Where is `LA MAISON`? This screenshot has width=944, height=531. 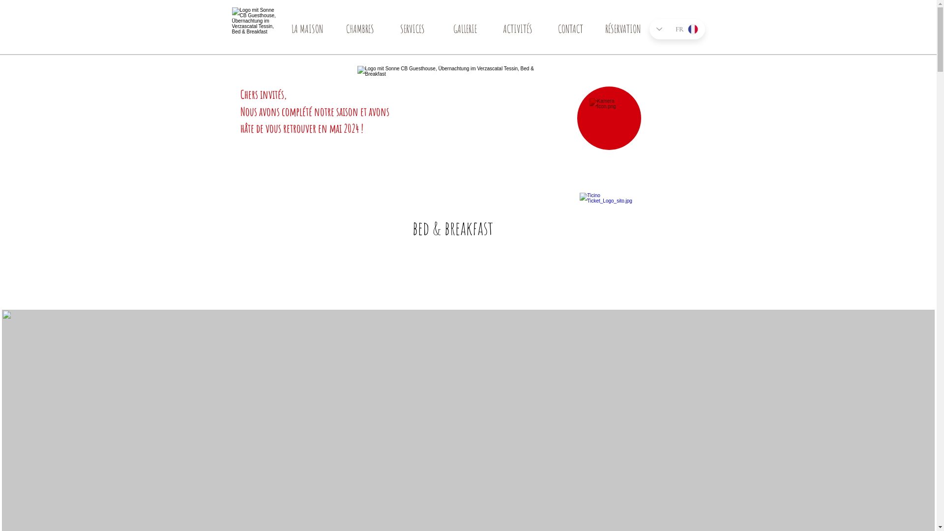
LA MAISON is located at coordinates (307, 32).